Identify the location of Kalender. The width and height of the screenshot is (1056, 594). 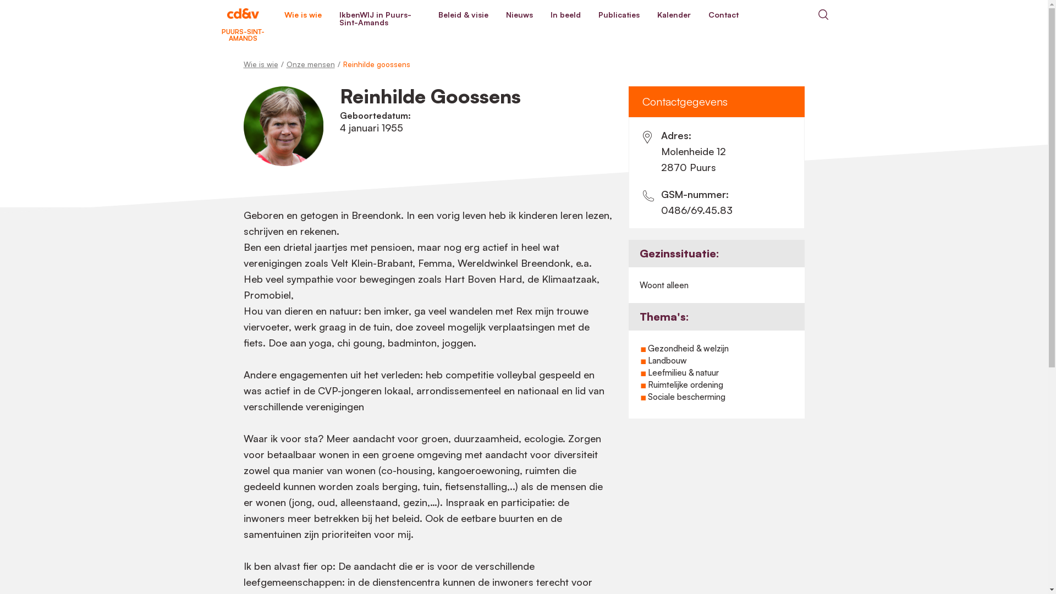
(673, 15).